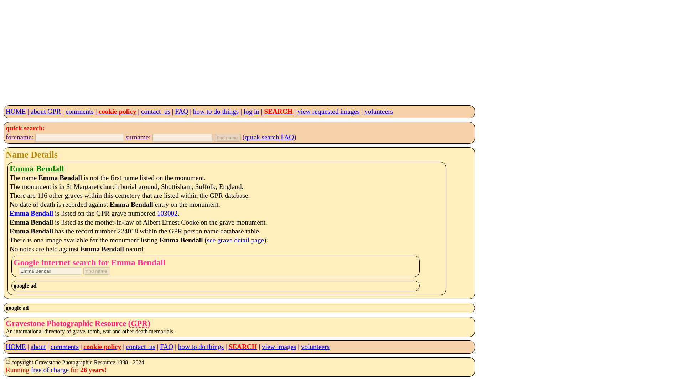 The height and width of the screenshot is (385, 684). I want to click on comments, so click(64, 346).